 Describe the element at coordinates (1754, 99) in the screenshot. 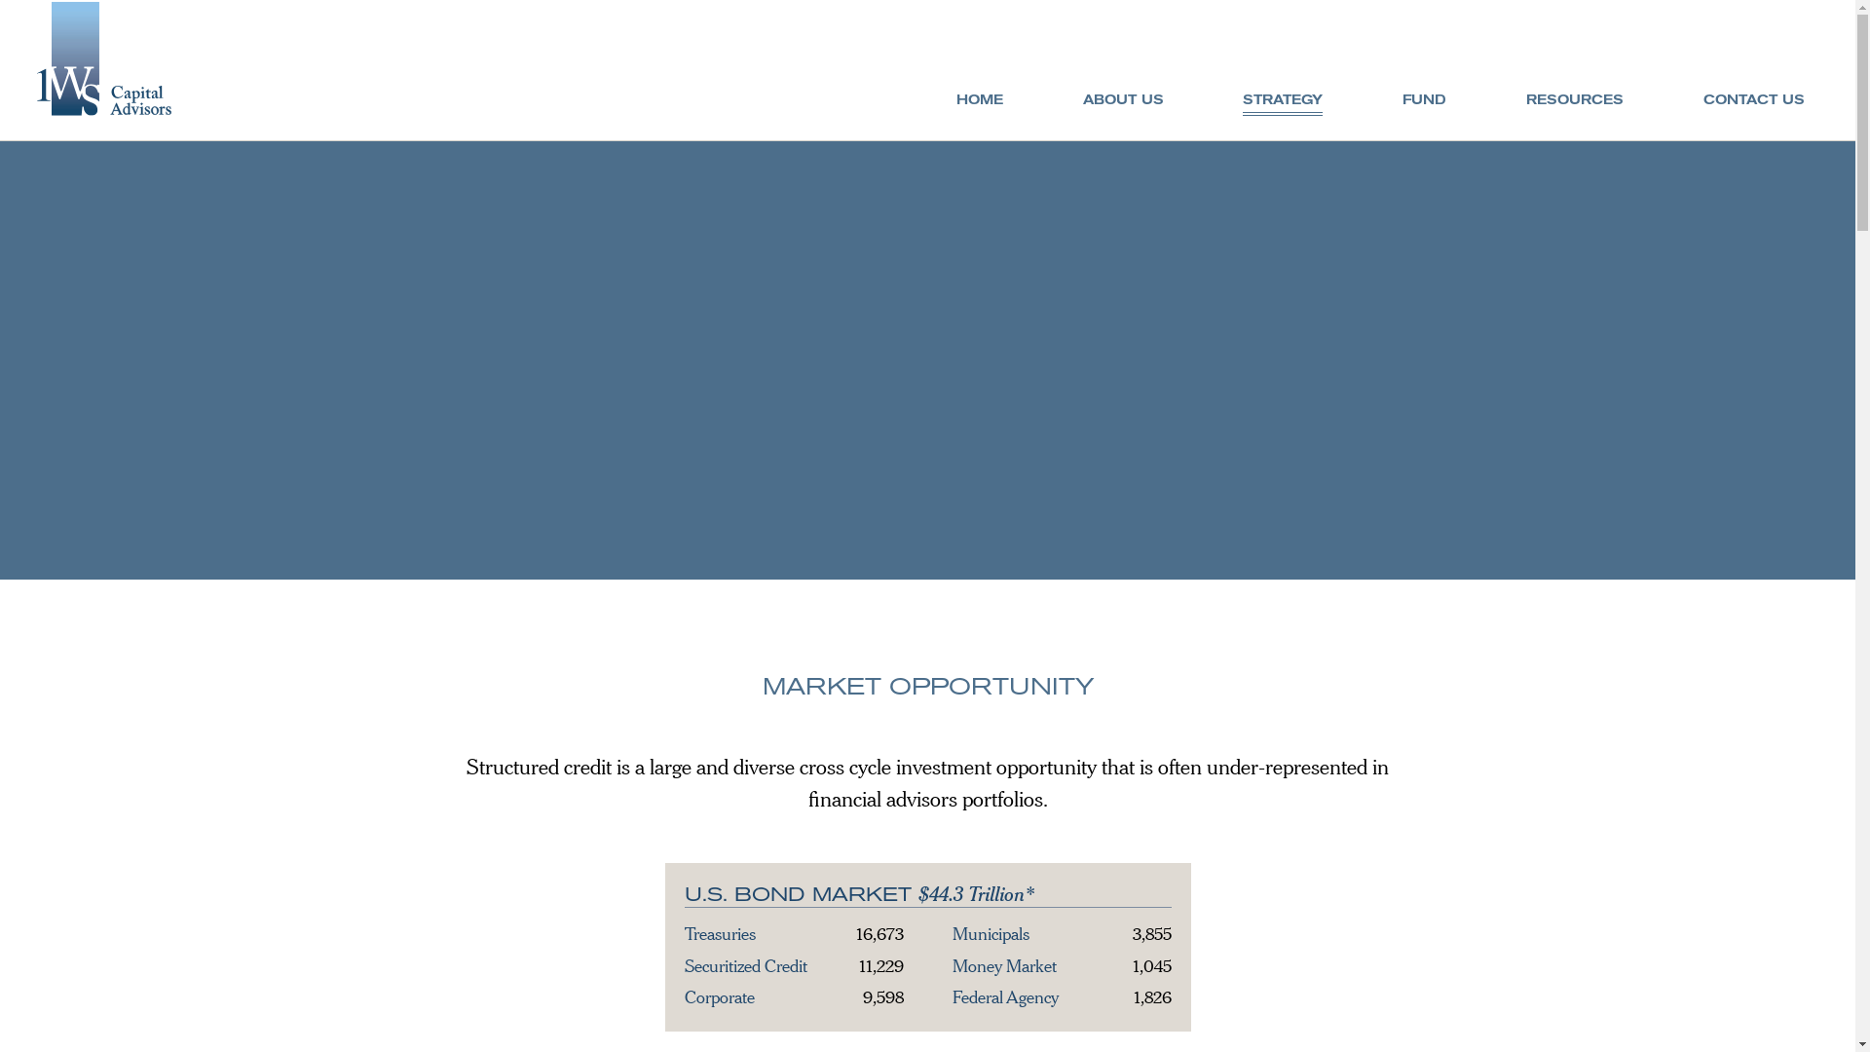

I see `CONTACT US` at that location.